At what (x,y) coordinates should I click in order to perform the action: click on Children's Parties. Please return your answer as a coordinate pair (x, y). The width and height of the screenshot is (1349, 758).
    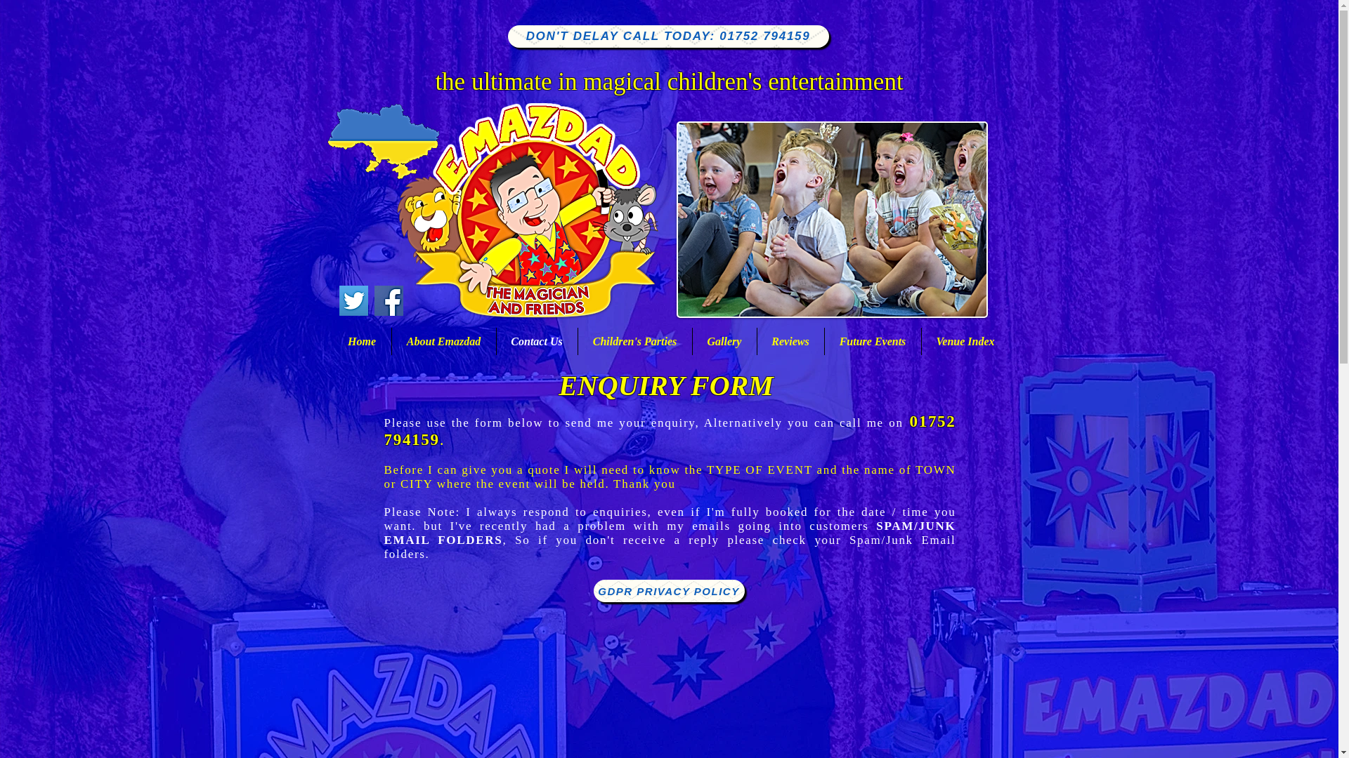
    Looking at the image, I should click on (634, 341).